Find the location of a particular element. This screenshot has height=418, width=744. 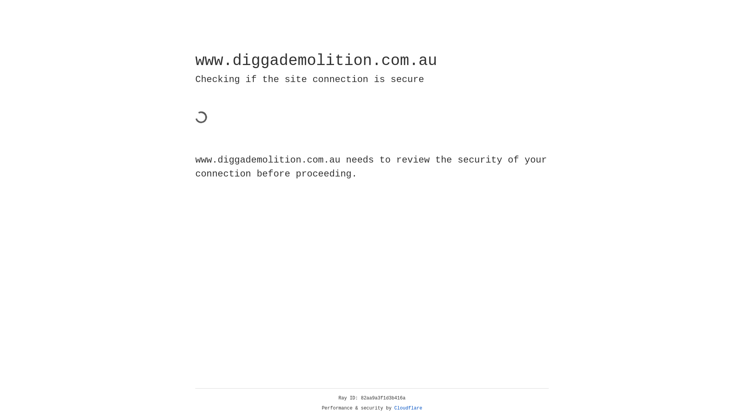

Cloudflare is located at coordinates (408, 408).